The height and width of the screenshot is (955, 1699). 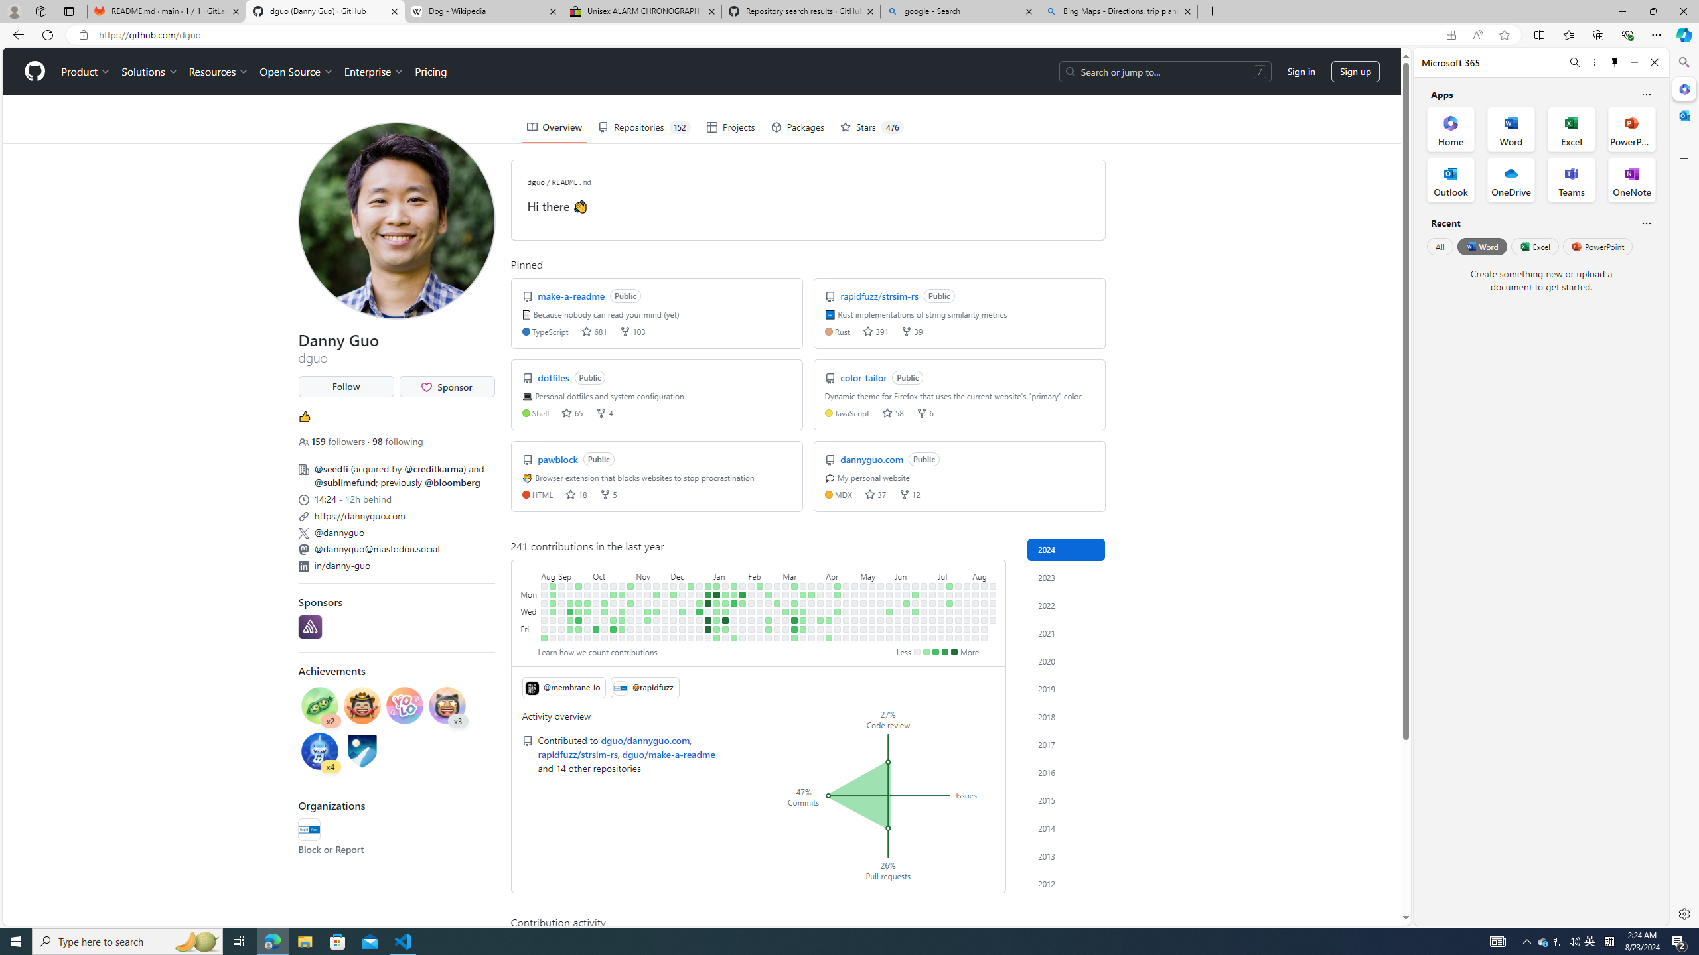 What do you see at coordinates (630, 638) in the screenshot?
I see `No contributions on November 4th.` at bounding box center [630, 638].